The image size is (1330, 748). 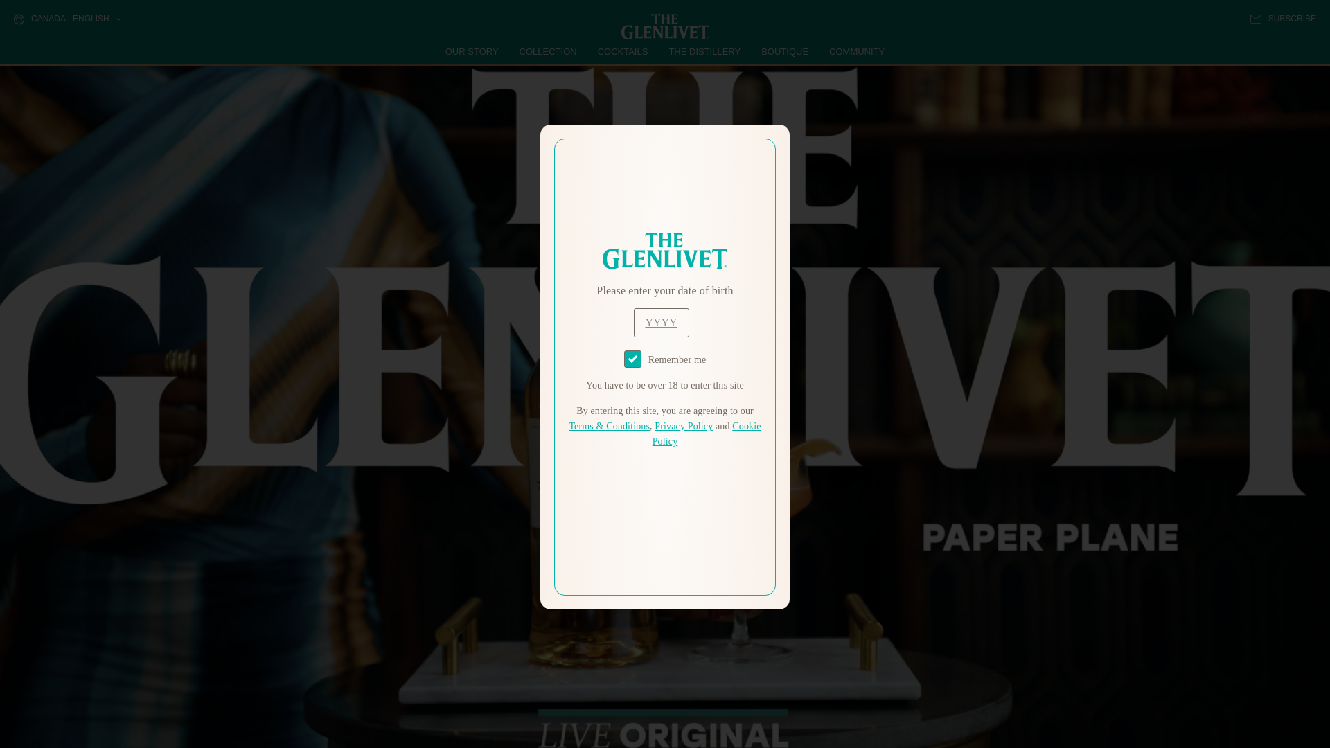 I want to click on Cookie Policy, so click(x=707, y=434).